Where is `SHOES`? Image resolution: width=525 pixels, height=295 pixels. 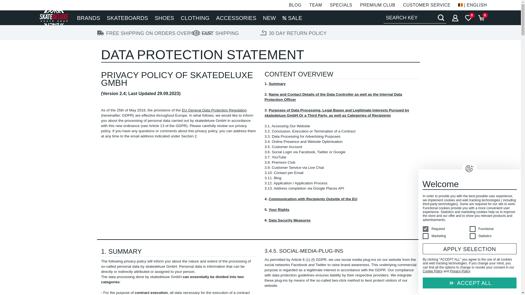 SHOES is located at coordinates (164, 17).